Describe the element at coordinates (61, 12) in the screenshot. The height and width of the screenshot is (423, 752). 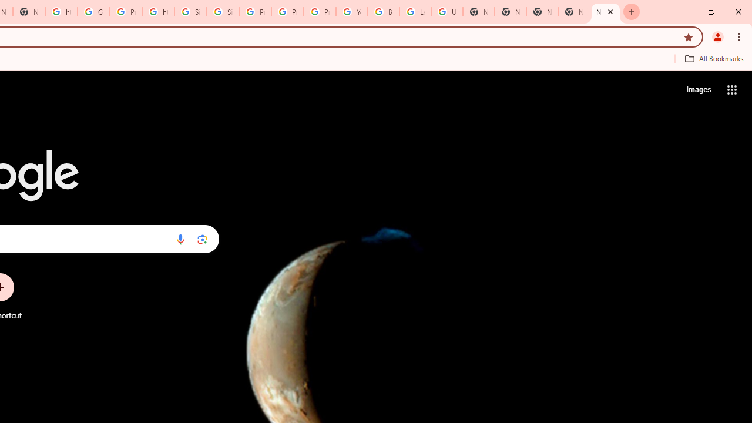
I see `https://scholar.google.com/` at that location.